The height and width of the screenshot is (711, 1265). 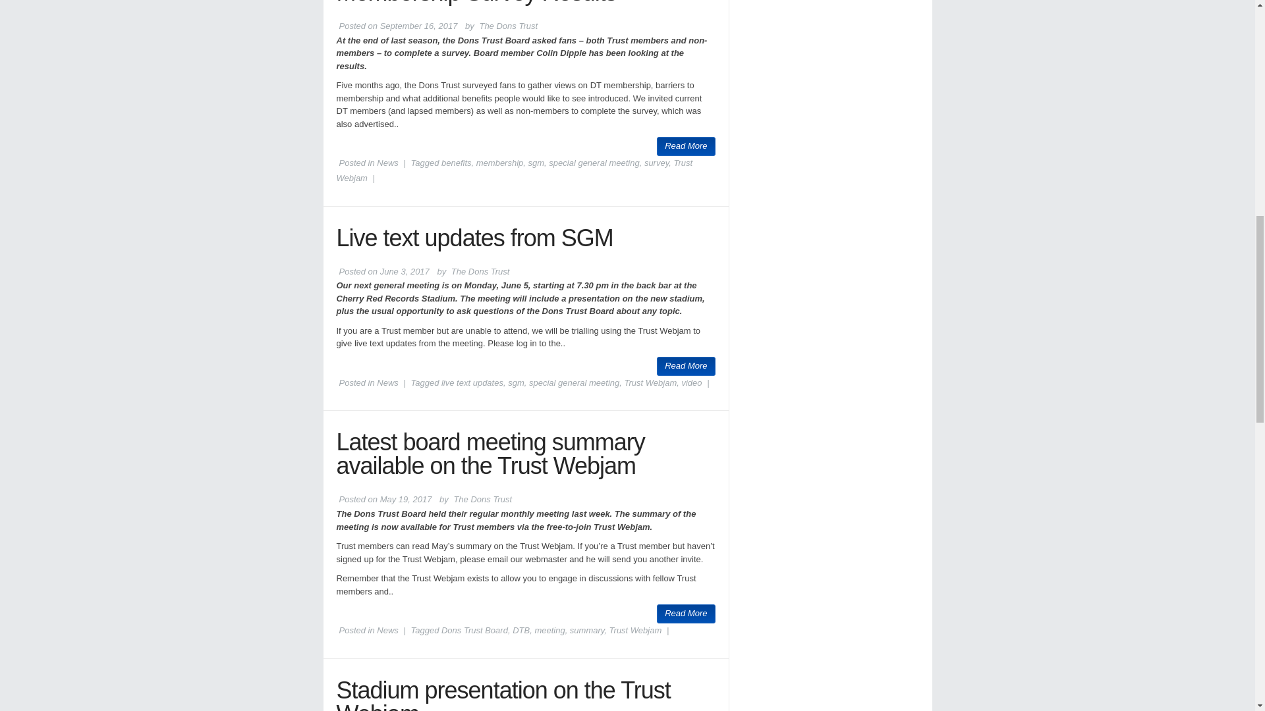 I want to click on Permalink to Membership Survey Results, so click(x=476, y=3).